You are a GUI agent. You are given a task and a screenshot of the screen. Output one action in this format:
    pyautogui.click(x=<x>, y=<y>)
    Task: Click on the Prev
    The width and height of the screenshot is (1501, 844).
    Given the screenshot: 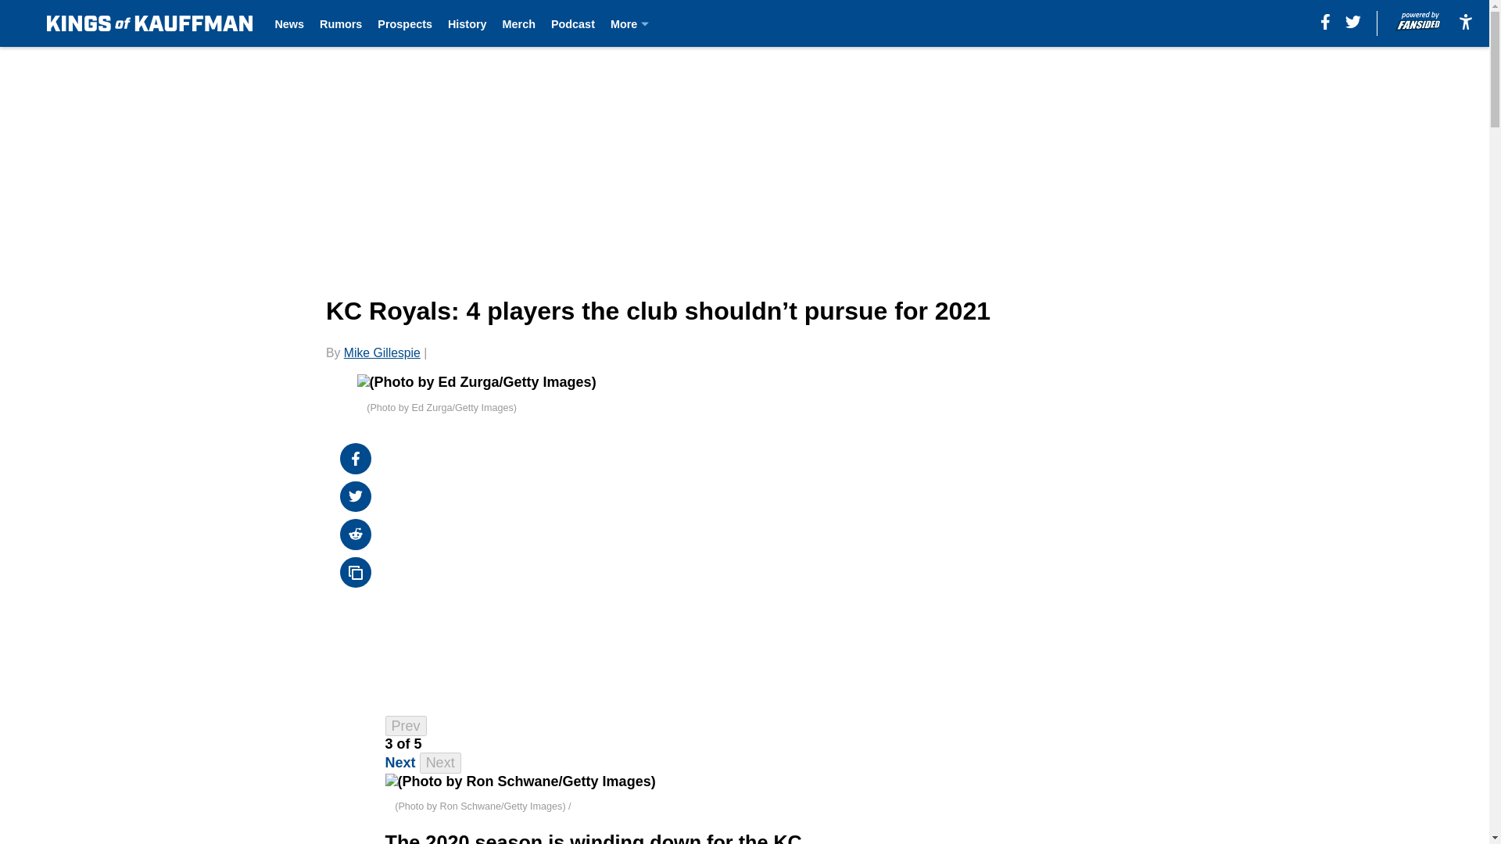 What is the action you would take?
    pyautogui.click(x=406, y=725)
    